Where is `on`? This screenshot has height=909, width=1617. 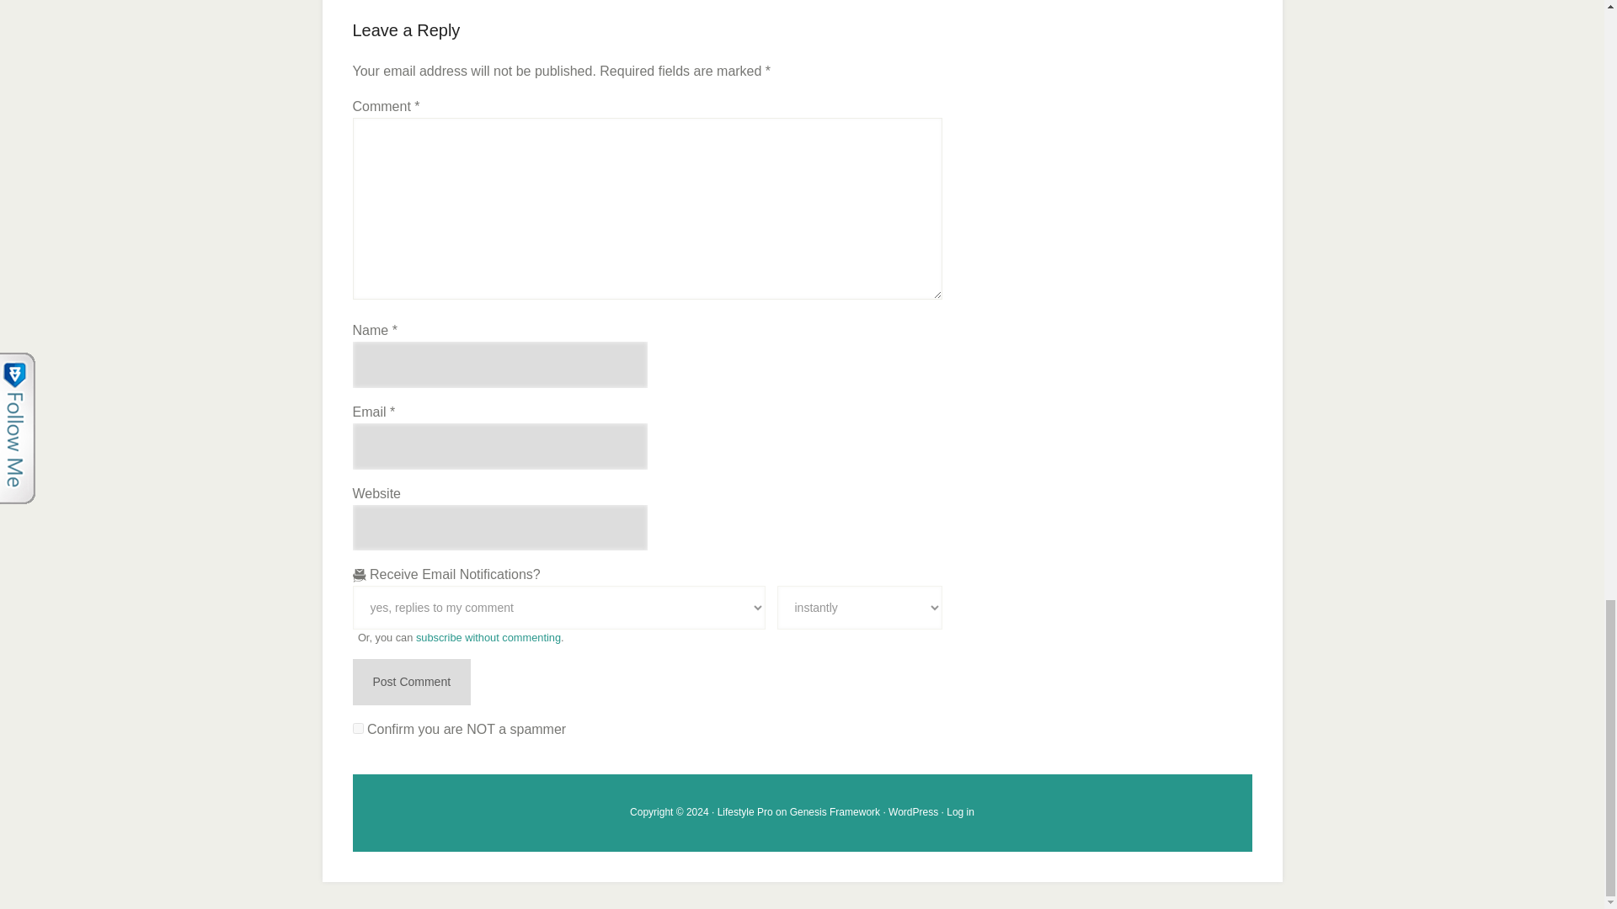
on is located at coordinates (357, 727).